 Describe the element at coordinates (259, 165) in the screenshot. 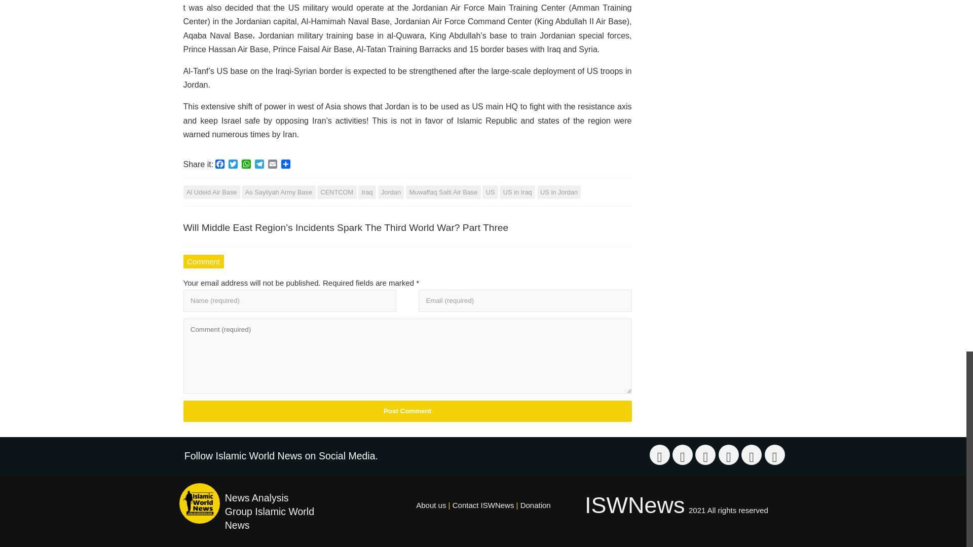

I see `Telegram` at that location.